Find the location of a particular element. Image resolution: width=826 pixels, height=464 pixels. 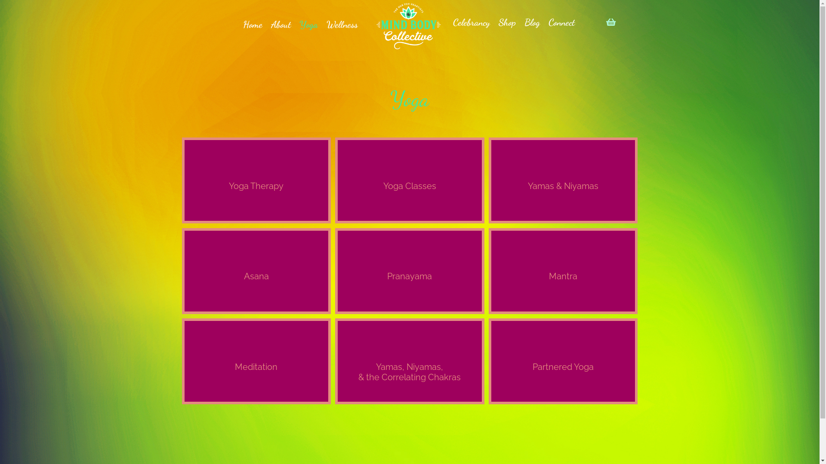

About is located at coordinates (281, 25).